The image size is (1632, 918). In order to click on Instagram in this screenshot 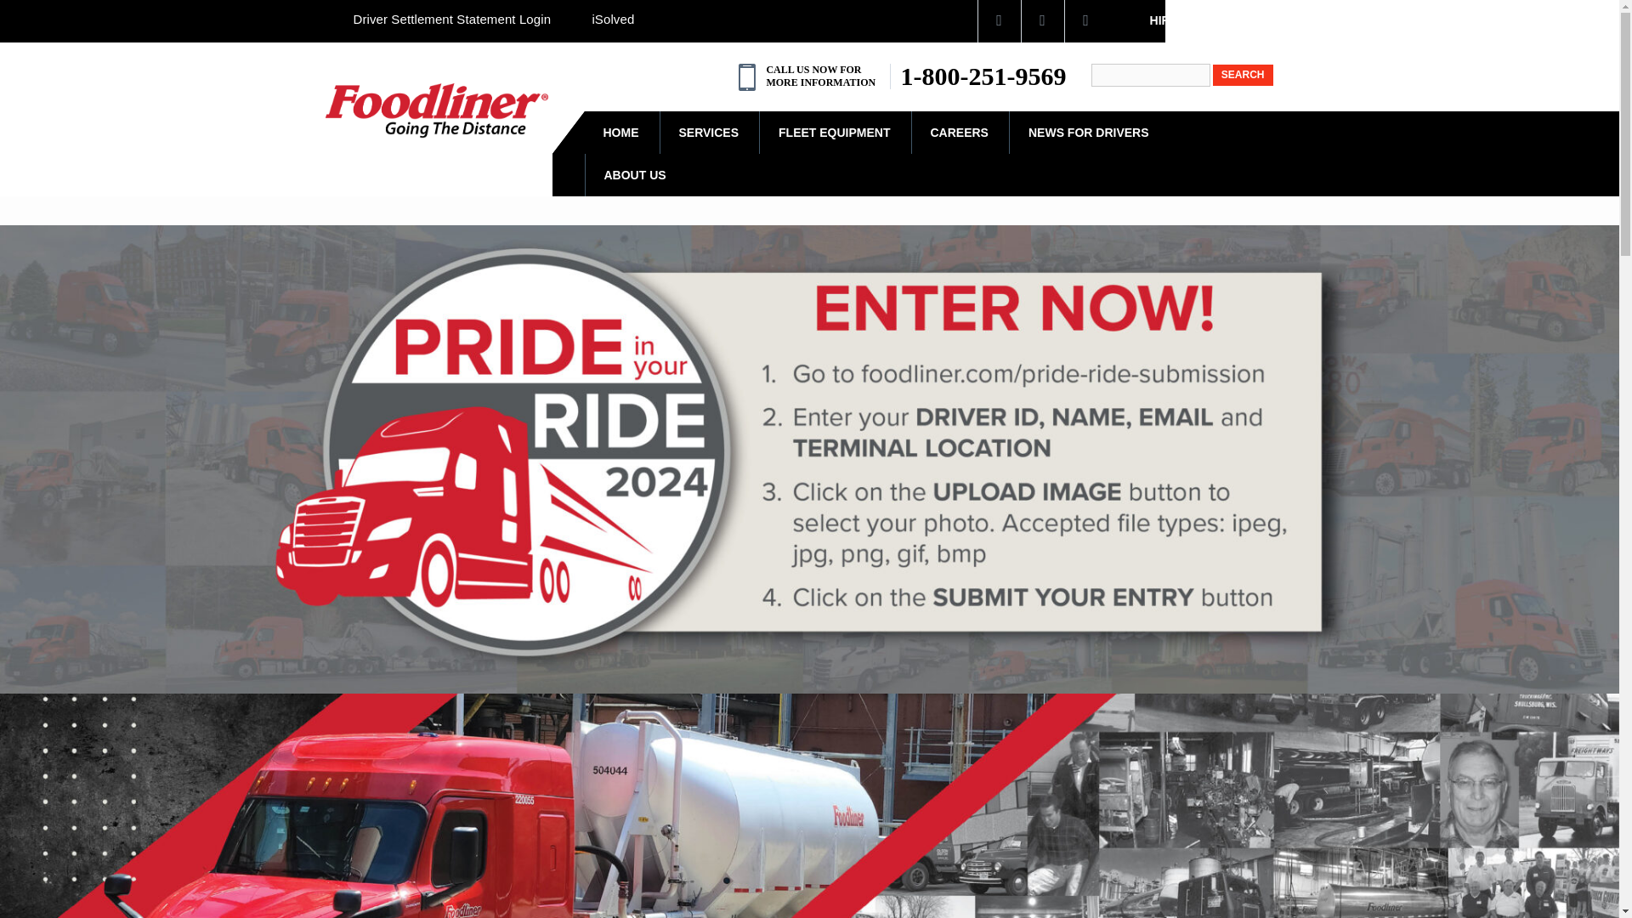, I will do `click(1085, 20)`.